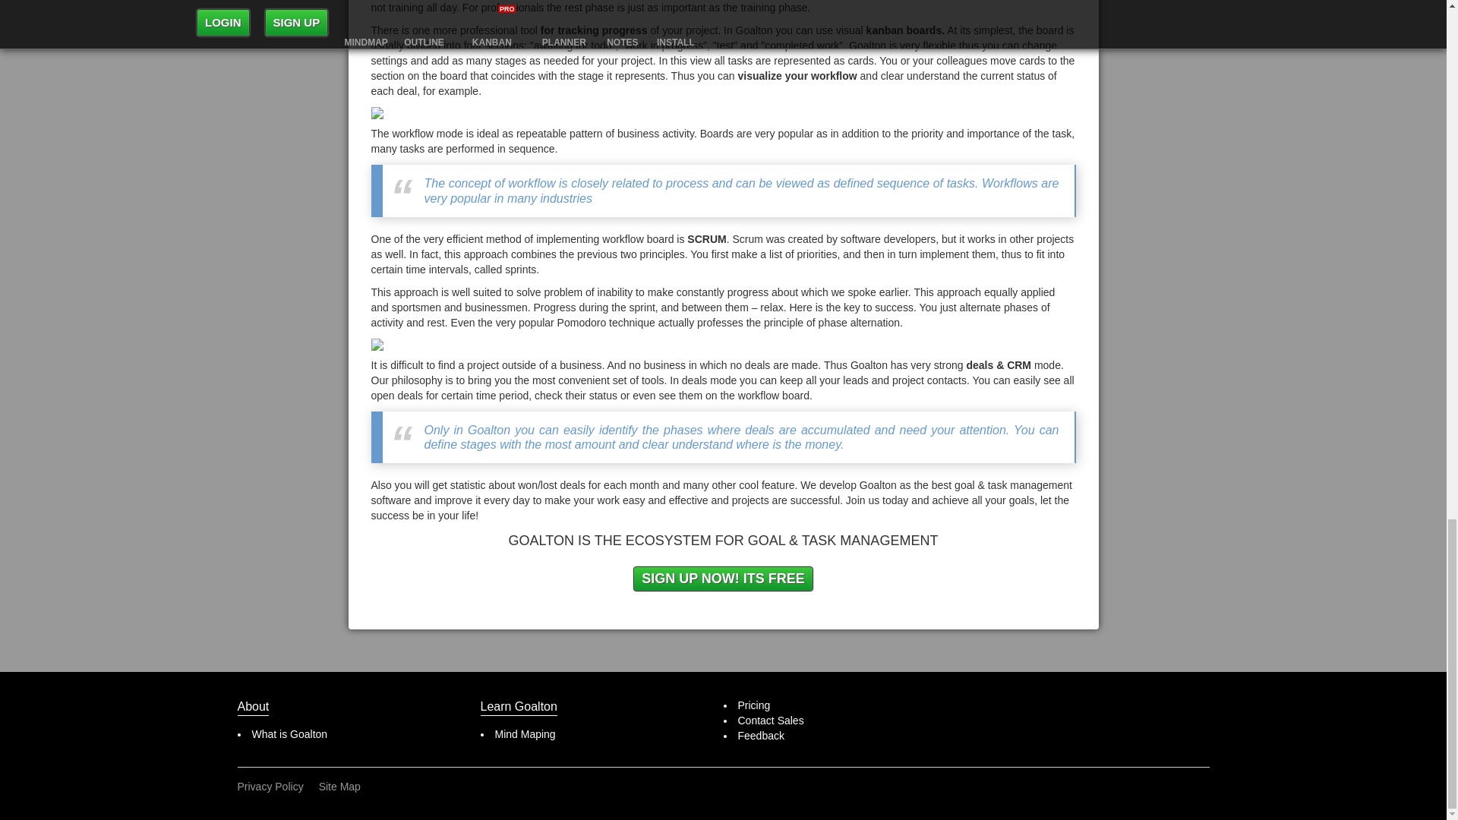 Image resolution: width=1458 pixels, height=820 pixels. Describe the element at coordinates (339, 787) in the screenshot. I see `Site Map` at that location.